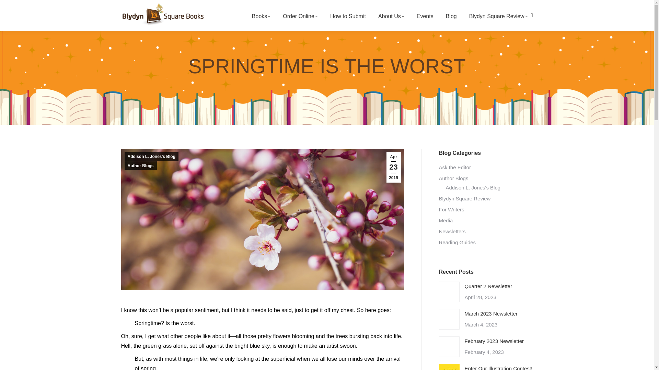 The height and width of the screenshot is (370, 659). Describe the element at coordinates (348, 16) in the screenshot. I see `How to Submit` at that location.